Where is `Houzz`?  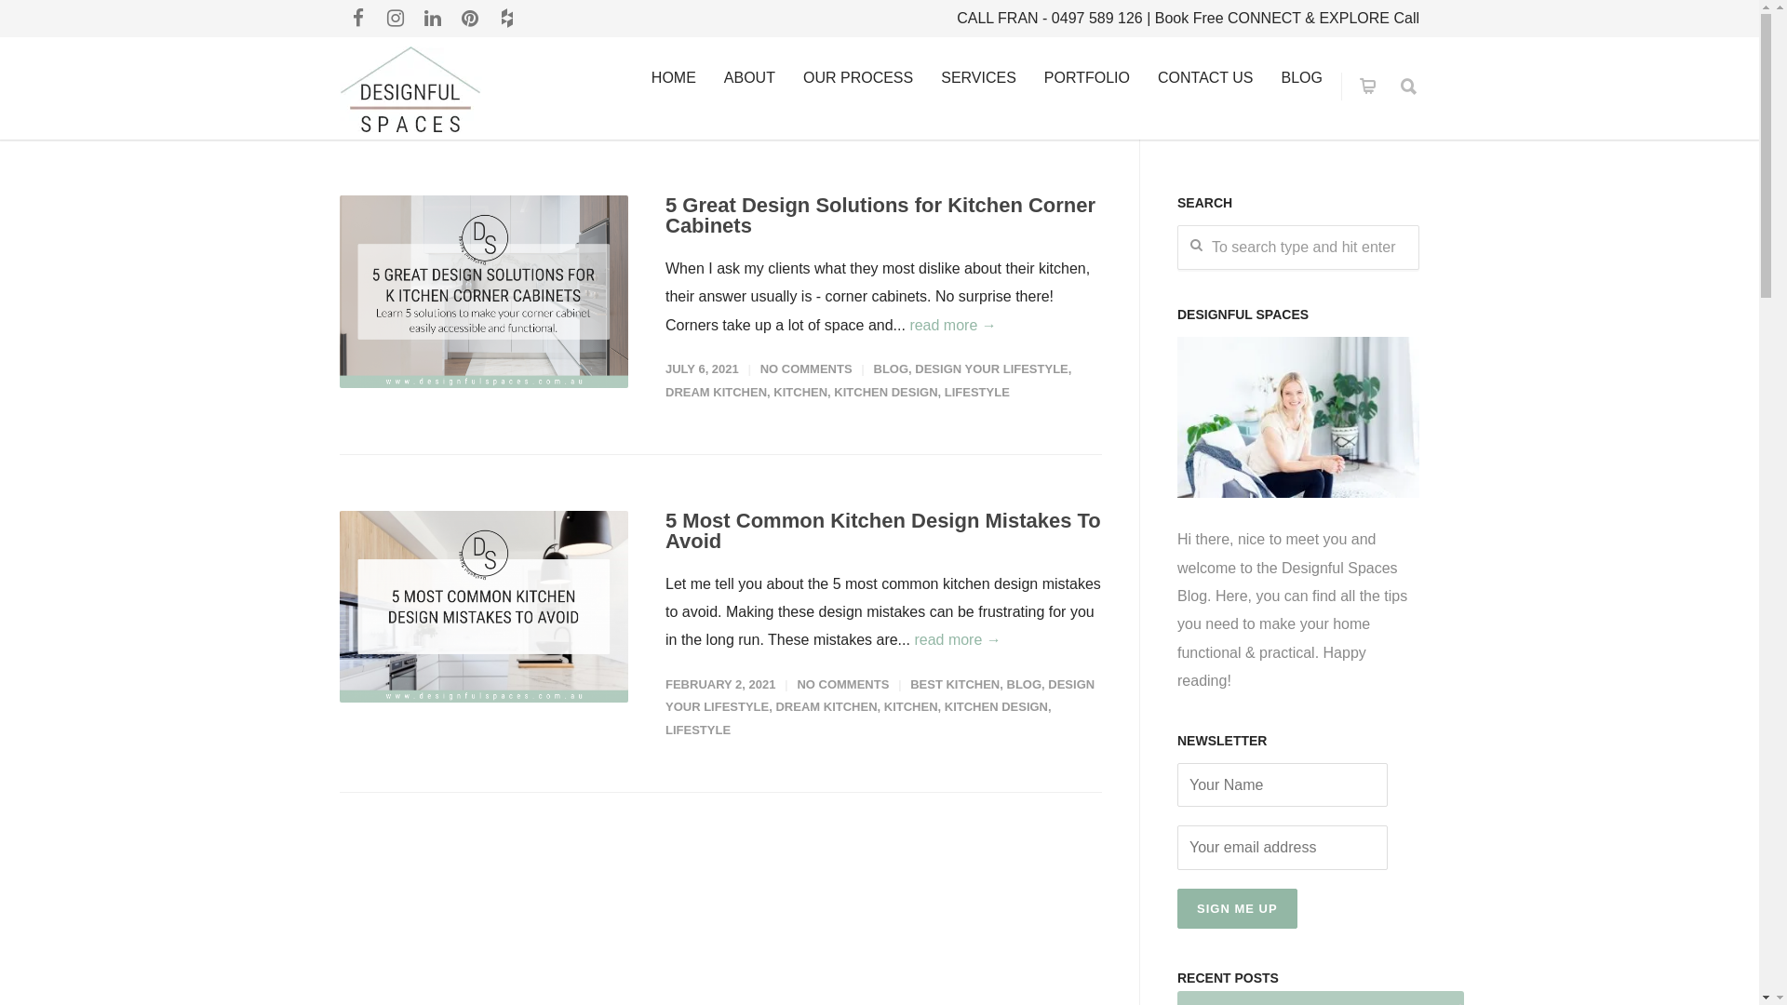 Houzz is located at coordinates (507, 19).